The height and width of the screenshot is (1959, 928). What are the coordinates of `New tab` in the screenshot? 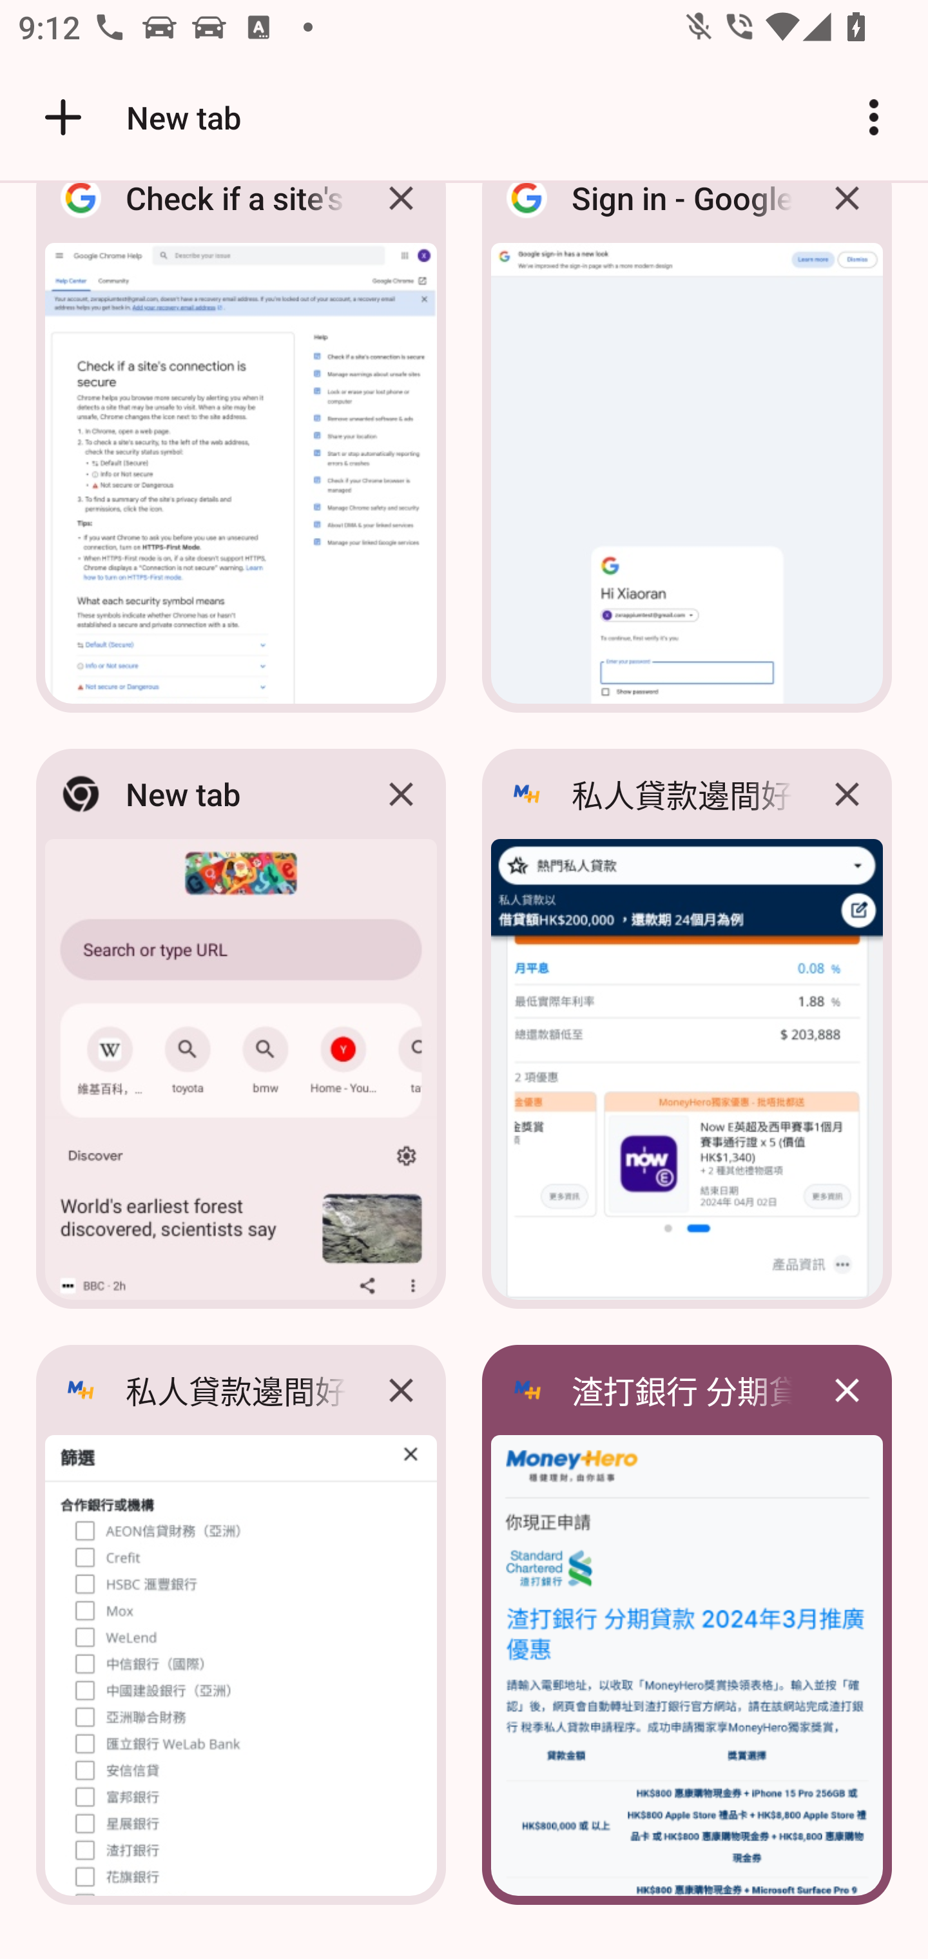 It's located at (139, 117).